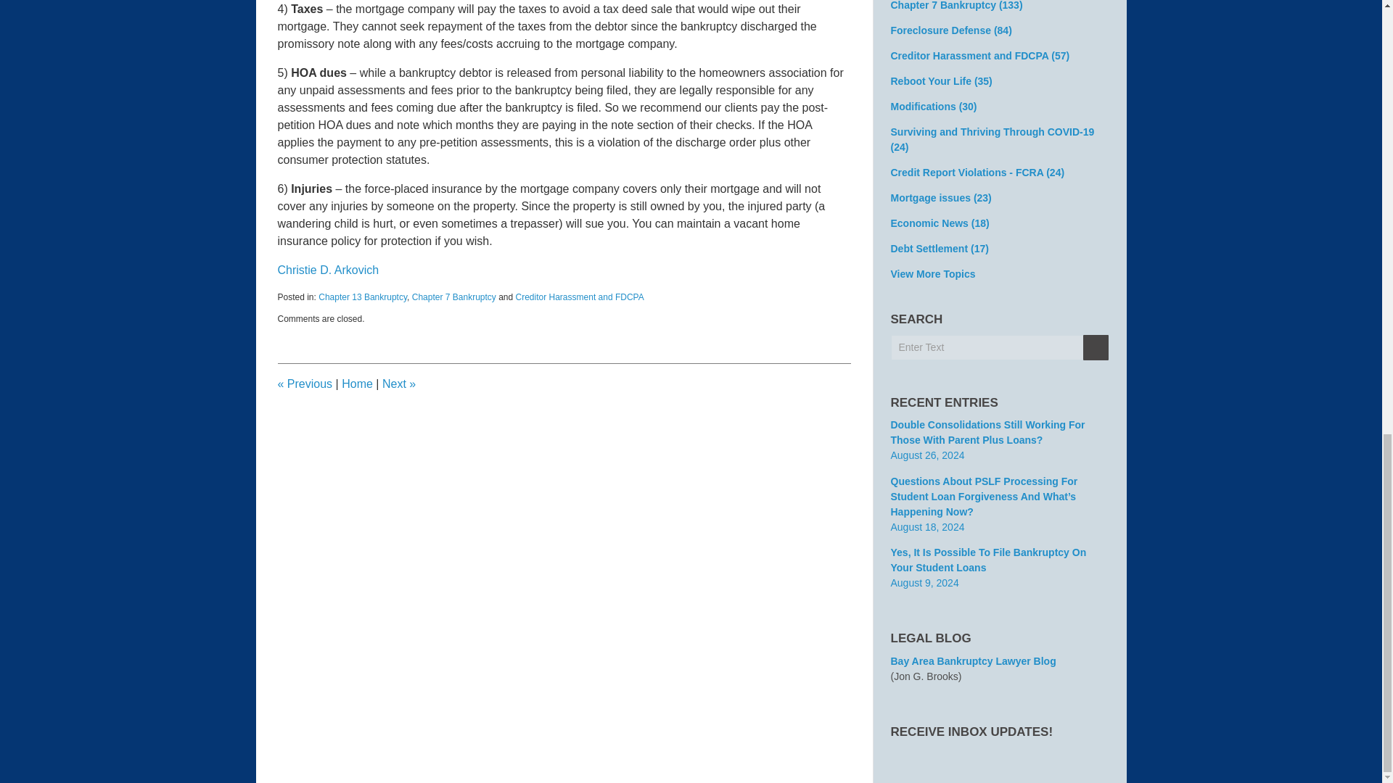 The image size is (1393, 783). Describe the element at coordinates (363, 297) in the screenshot. I see `Chapter 13 Bankruptcy` at that location.